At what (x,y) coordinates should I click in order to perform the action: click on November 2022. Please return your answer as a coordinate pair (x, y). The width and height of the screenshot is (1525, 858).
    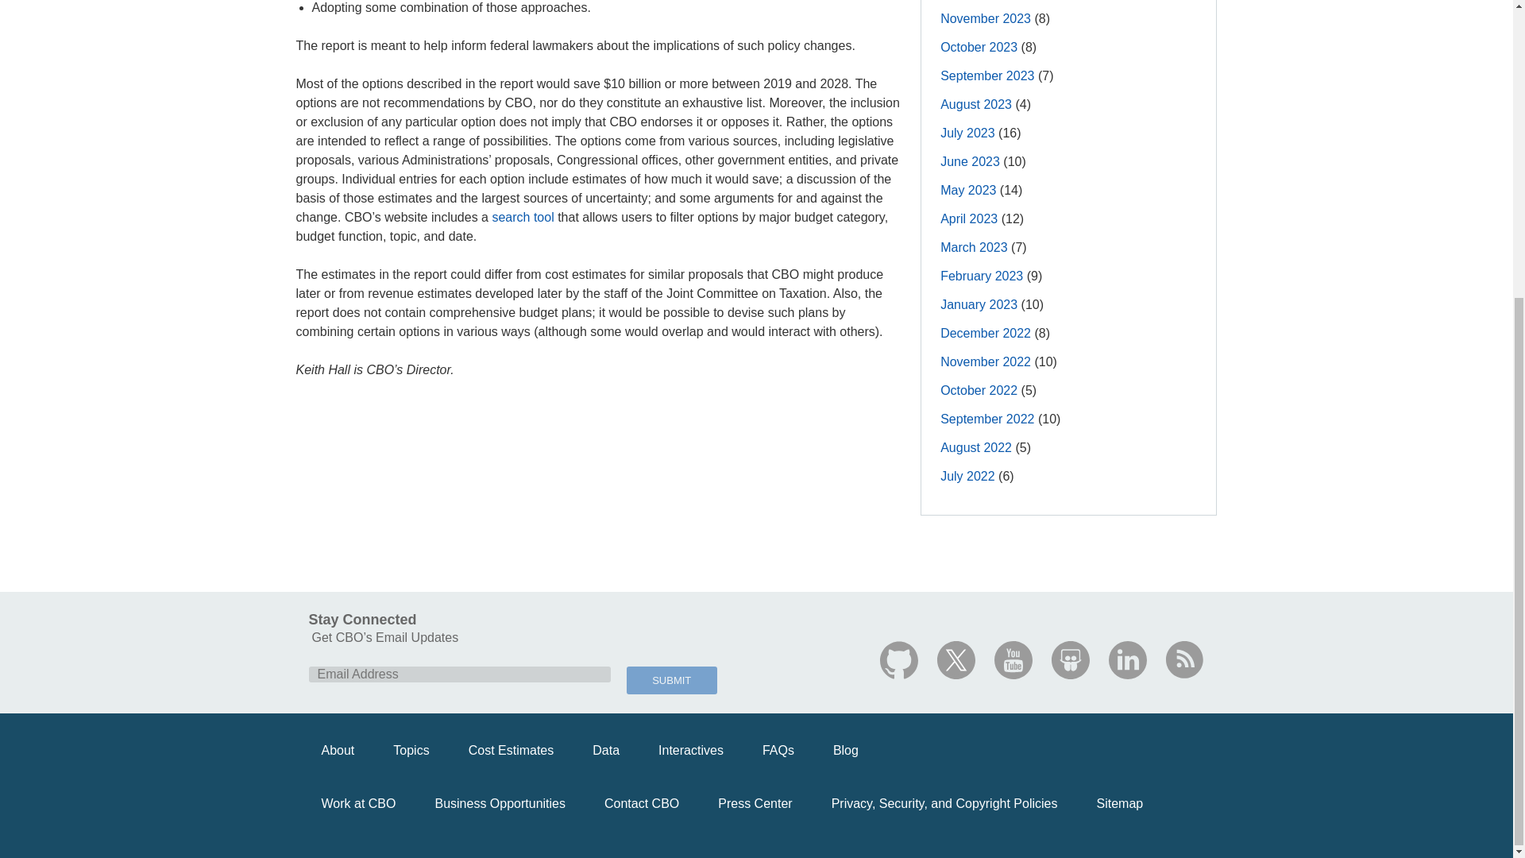
    Looking at the image, I should click on (985, 362).